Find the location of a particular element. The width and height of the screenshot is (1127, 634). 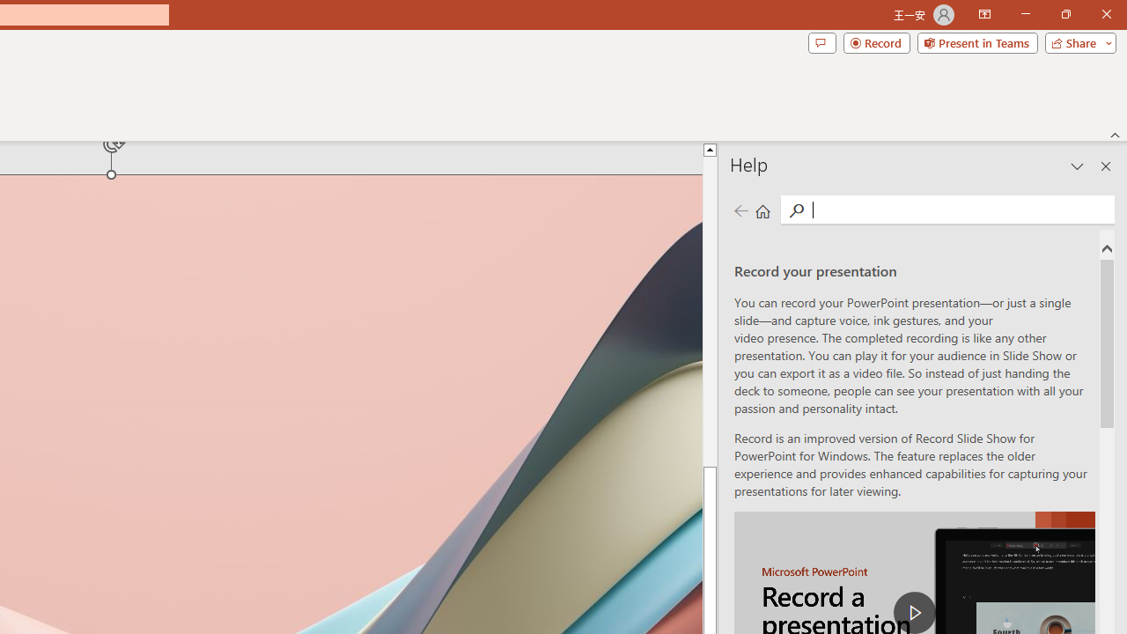

Ribbon Display Options is located at coordinates (984, 14).